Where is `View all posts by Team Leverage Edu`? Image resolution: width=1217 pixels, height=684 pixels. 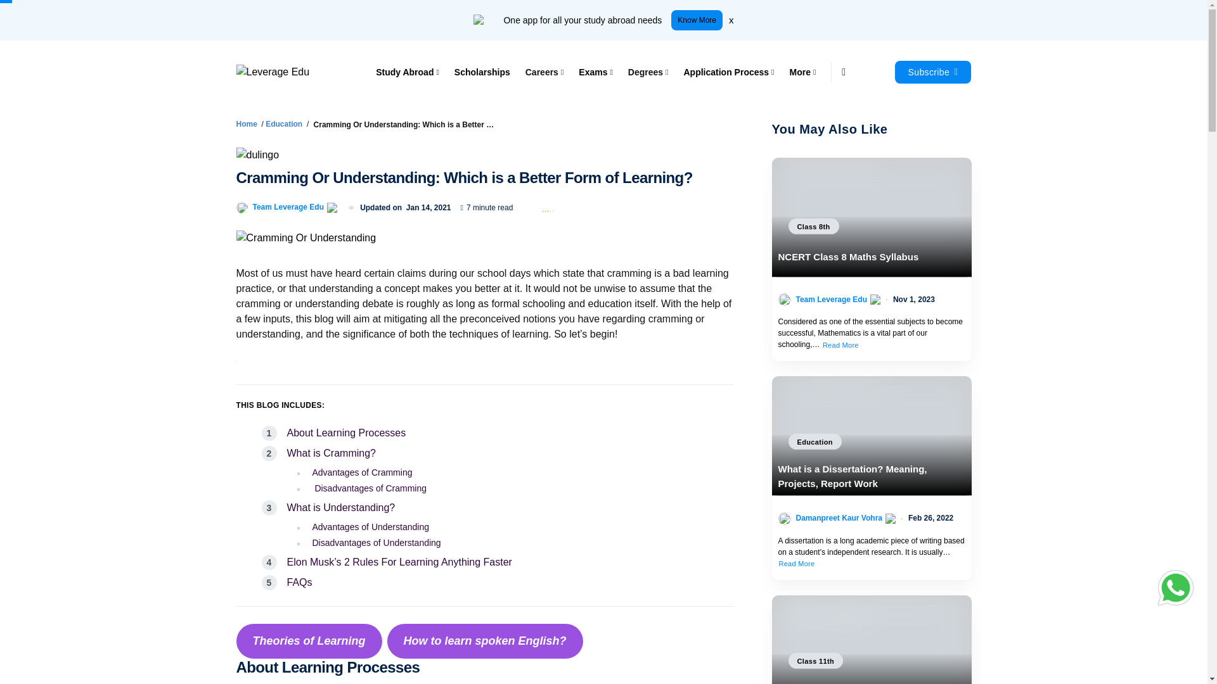 View all posts by Team Leverage Edu is located at coordinates (832, 299).